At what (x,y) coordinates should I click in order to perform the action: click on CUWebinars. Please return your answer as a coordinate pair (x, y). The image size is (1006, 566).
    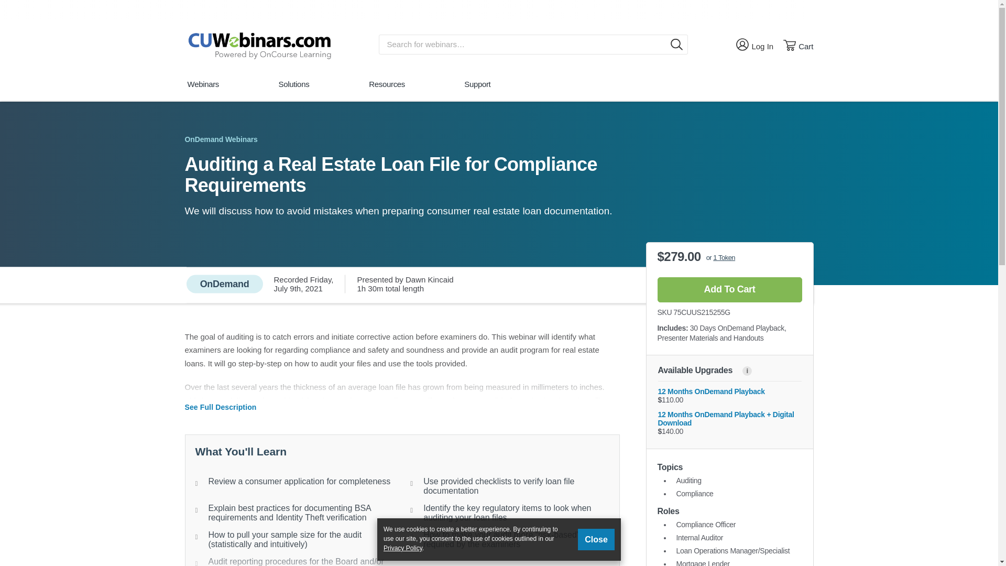
    Looking at the image, I should click on (258, 44).